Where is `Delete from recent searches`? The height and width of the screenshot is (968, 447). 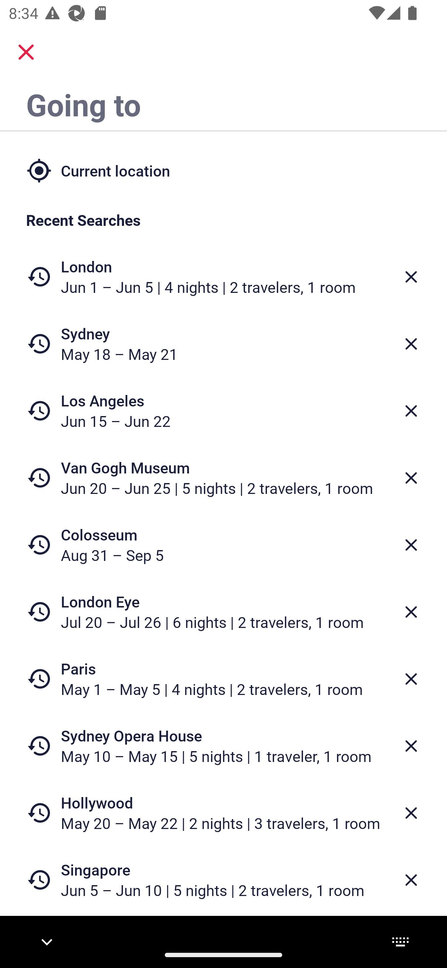
Delete from recent searches is located at coordinates (411, 478).